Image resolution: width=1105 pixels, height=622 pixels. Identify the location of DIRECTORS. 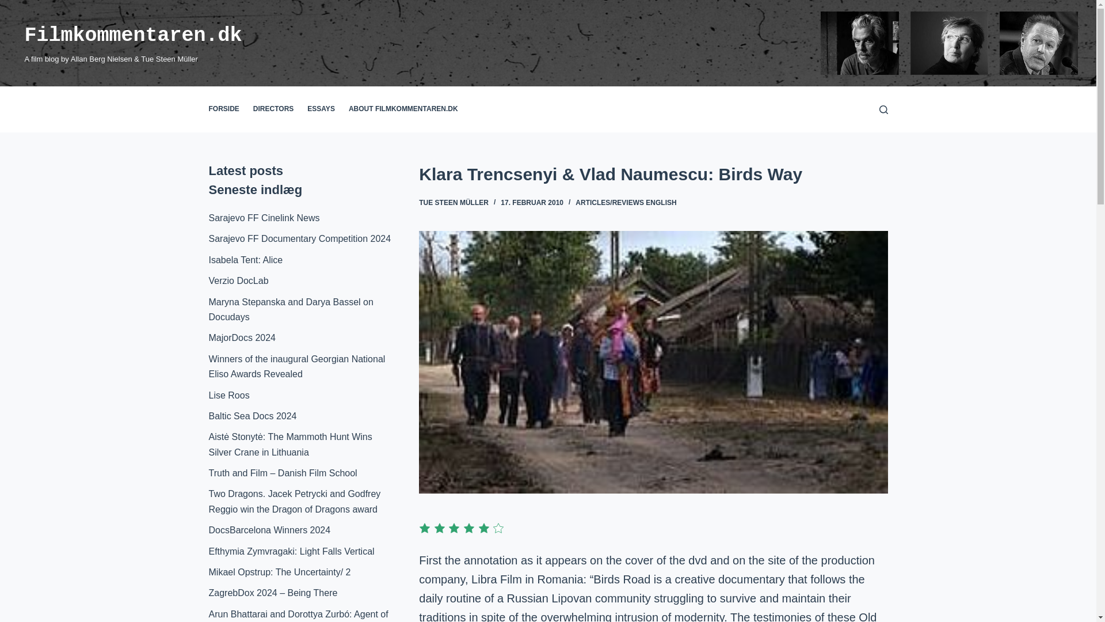
(273, 109).